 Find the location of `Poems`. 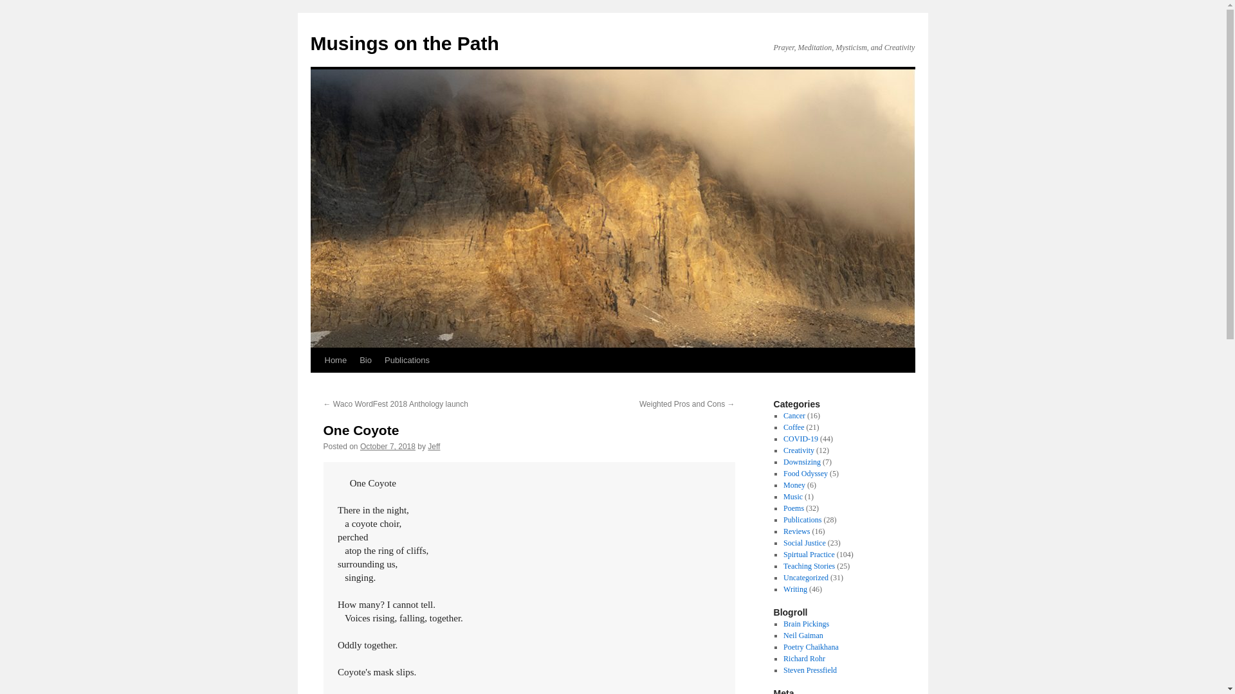

Poems is located at coordinates (793, 508).